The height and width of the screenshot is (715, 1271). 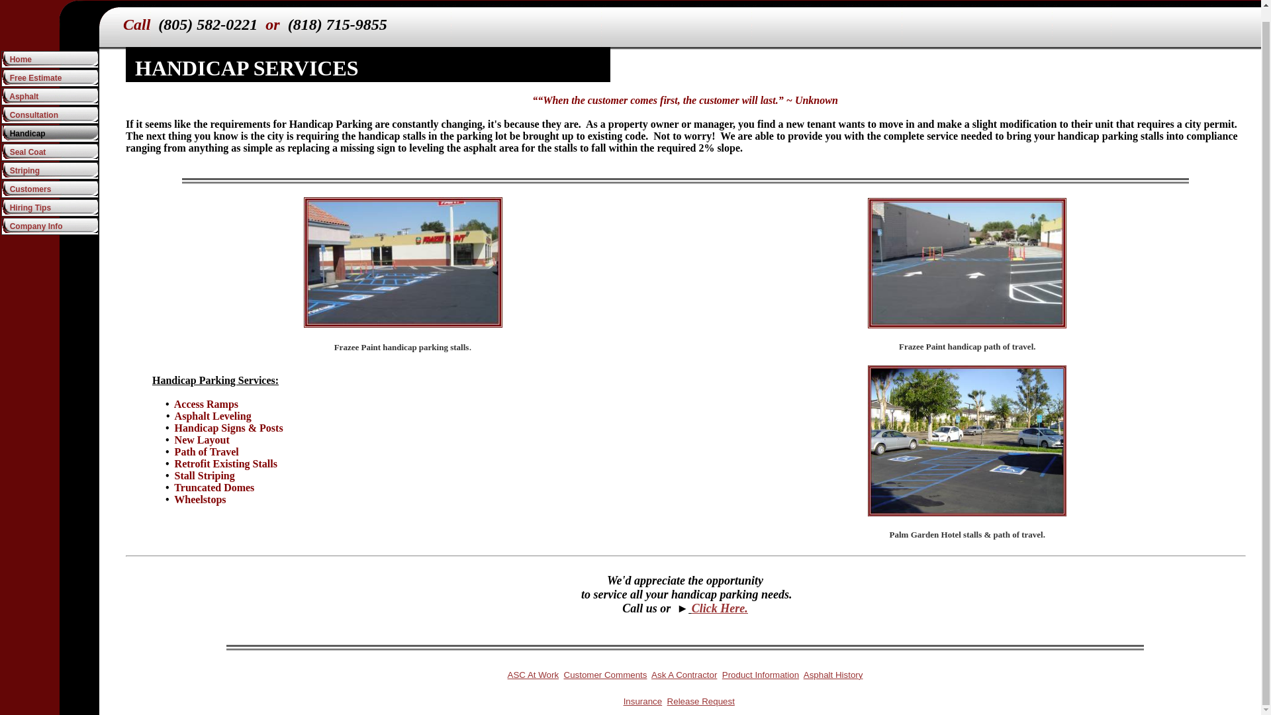 I want to click on . Home, so click(x=50, y=59).